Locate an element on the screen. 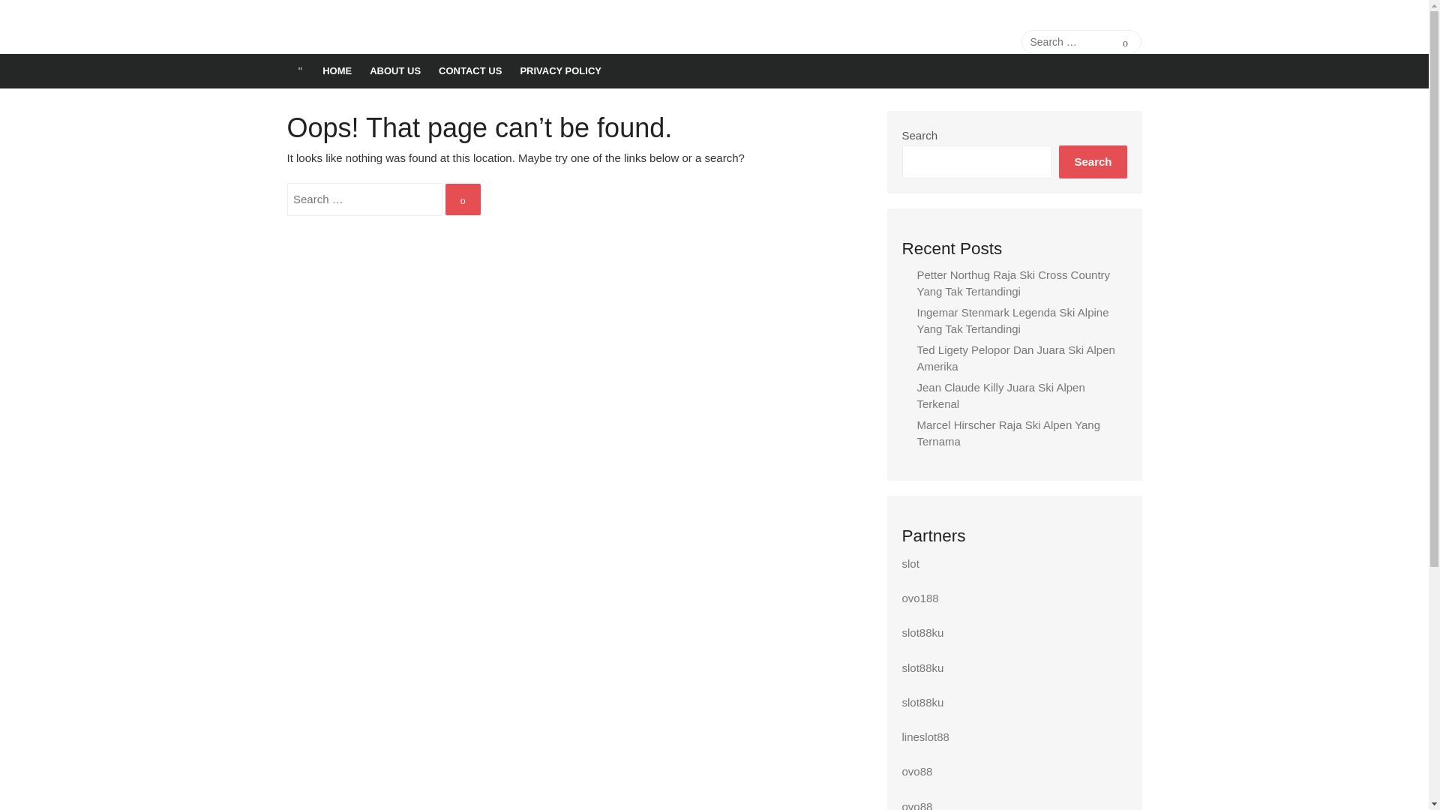 Image resolution: width=1440 pixels, height=810 pixels. ovo88 is located at coordinates (916, 771).